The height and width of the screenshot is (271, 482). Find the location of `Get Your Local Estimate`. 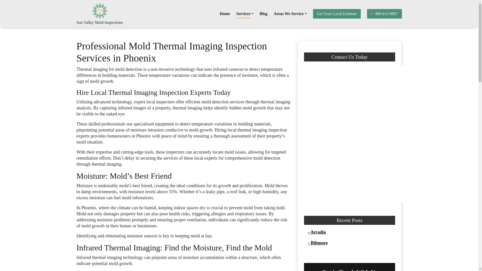

Get Your Local Estimate is located at coordinates (337, 14).